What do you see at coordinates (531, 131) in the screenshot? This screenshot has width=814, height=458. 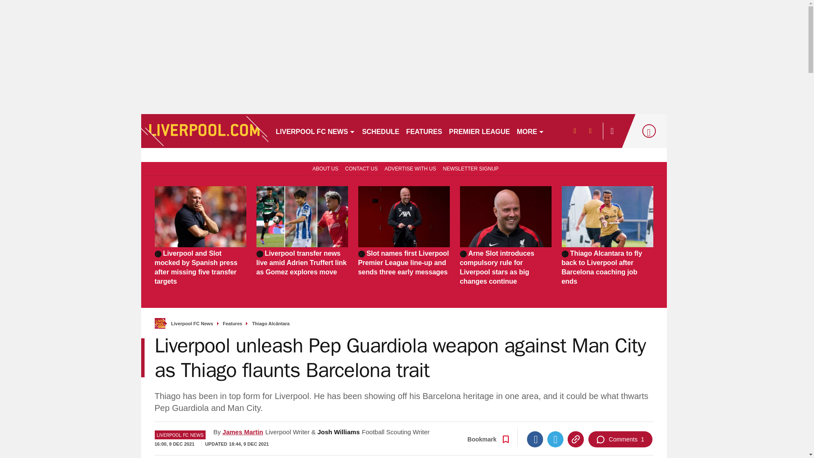 I see `MORE` at bounding box center [531, 131].